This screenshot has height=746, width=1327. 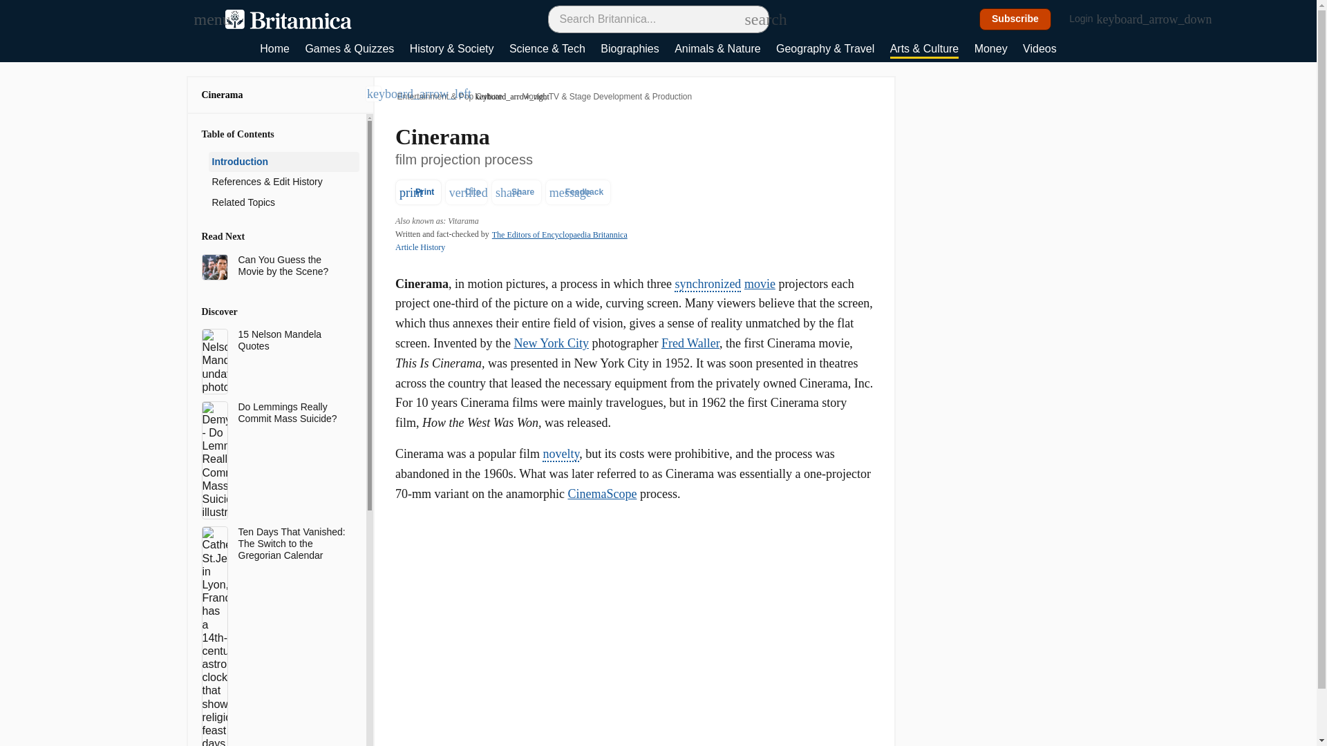 What do you see at coordinates (1015, 19) in the screenshot?
I see `Subscribe` at bounding box center [1015, 19].